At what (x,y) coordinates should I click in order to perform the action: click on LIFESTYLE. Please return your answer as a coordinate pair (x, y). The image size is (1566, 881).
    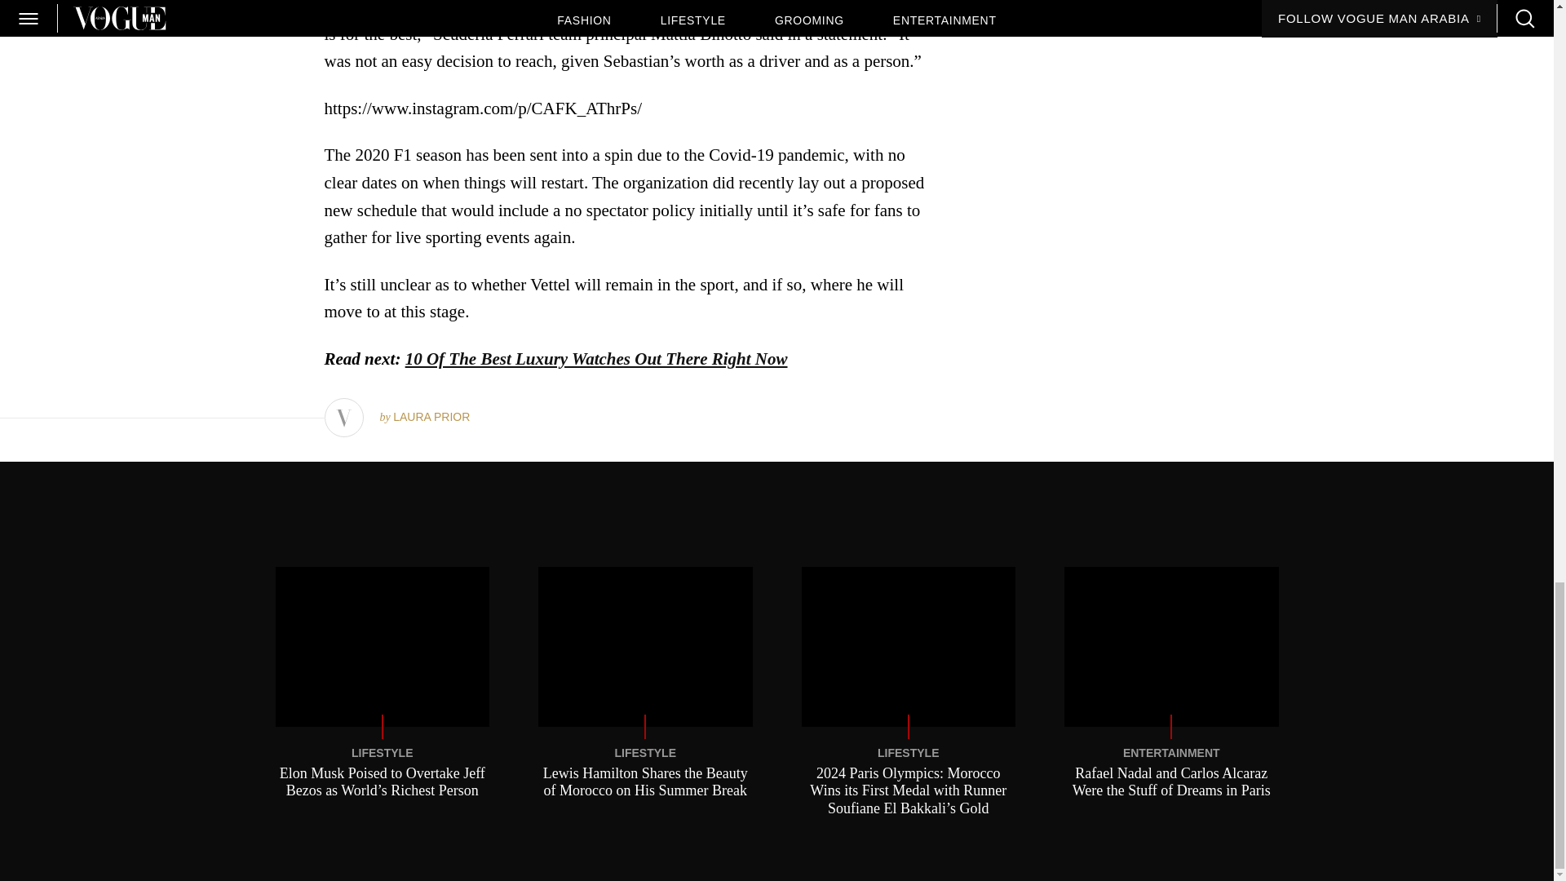
    Looking at the image, I should click on (382, 752).